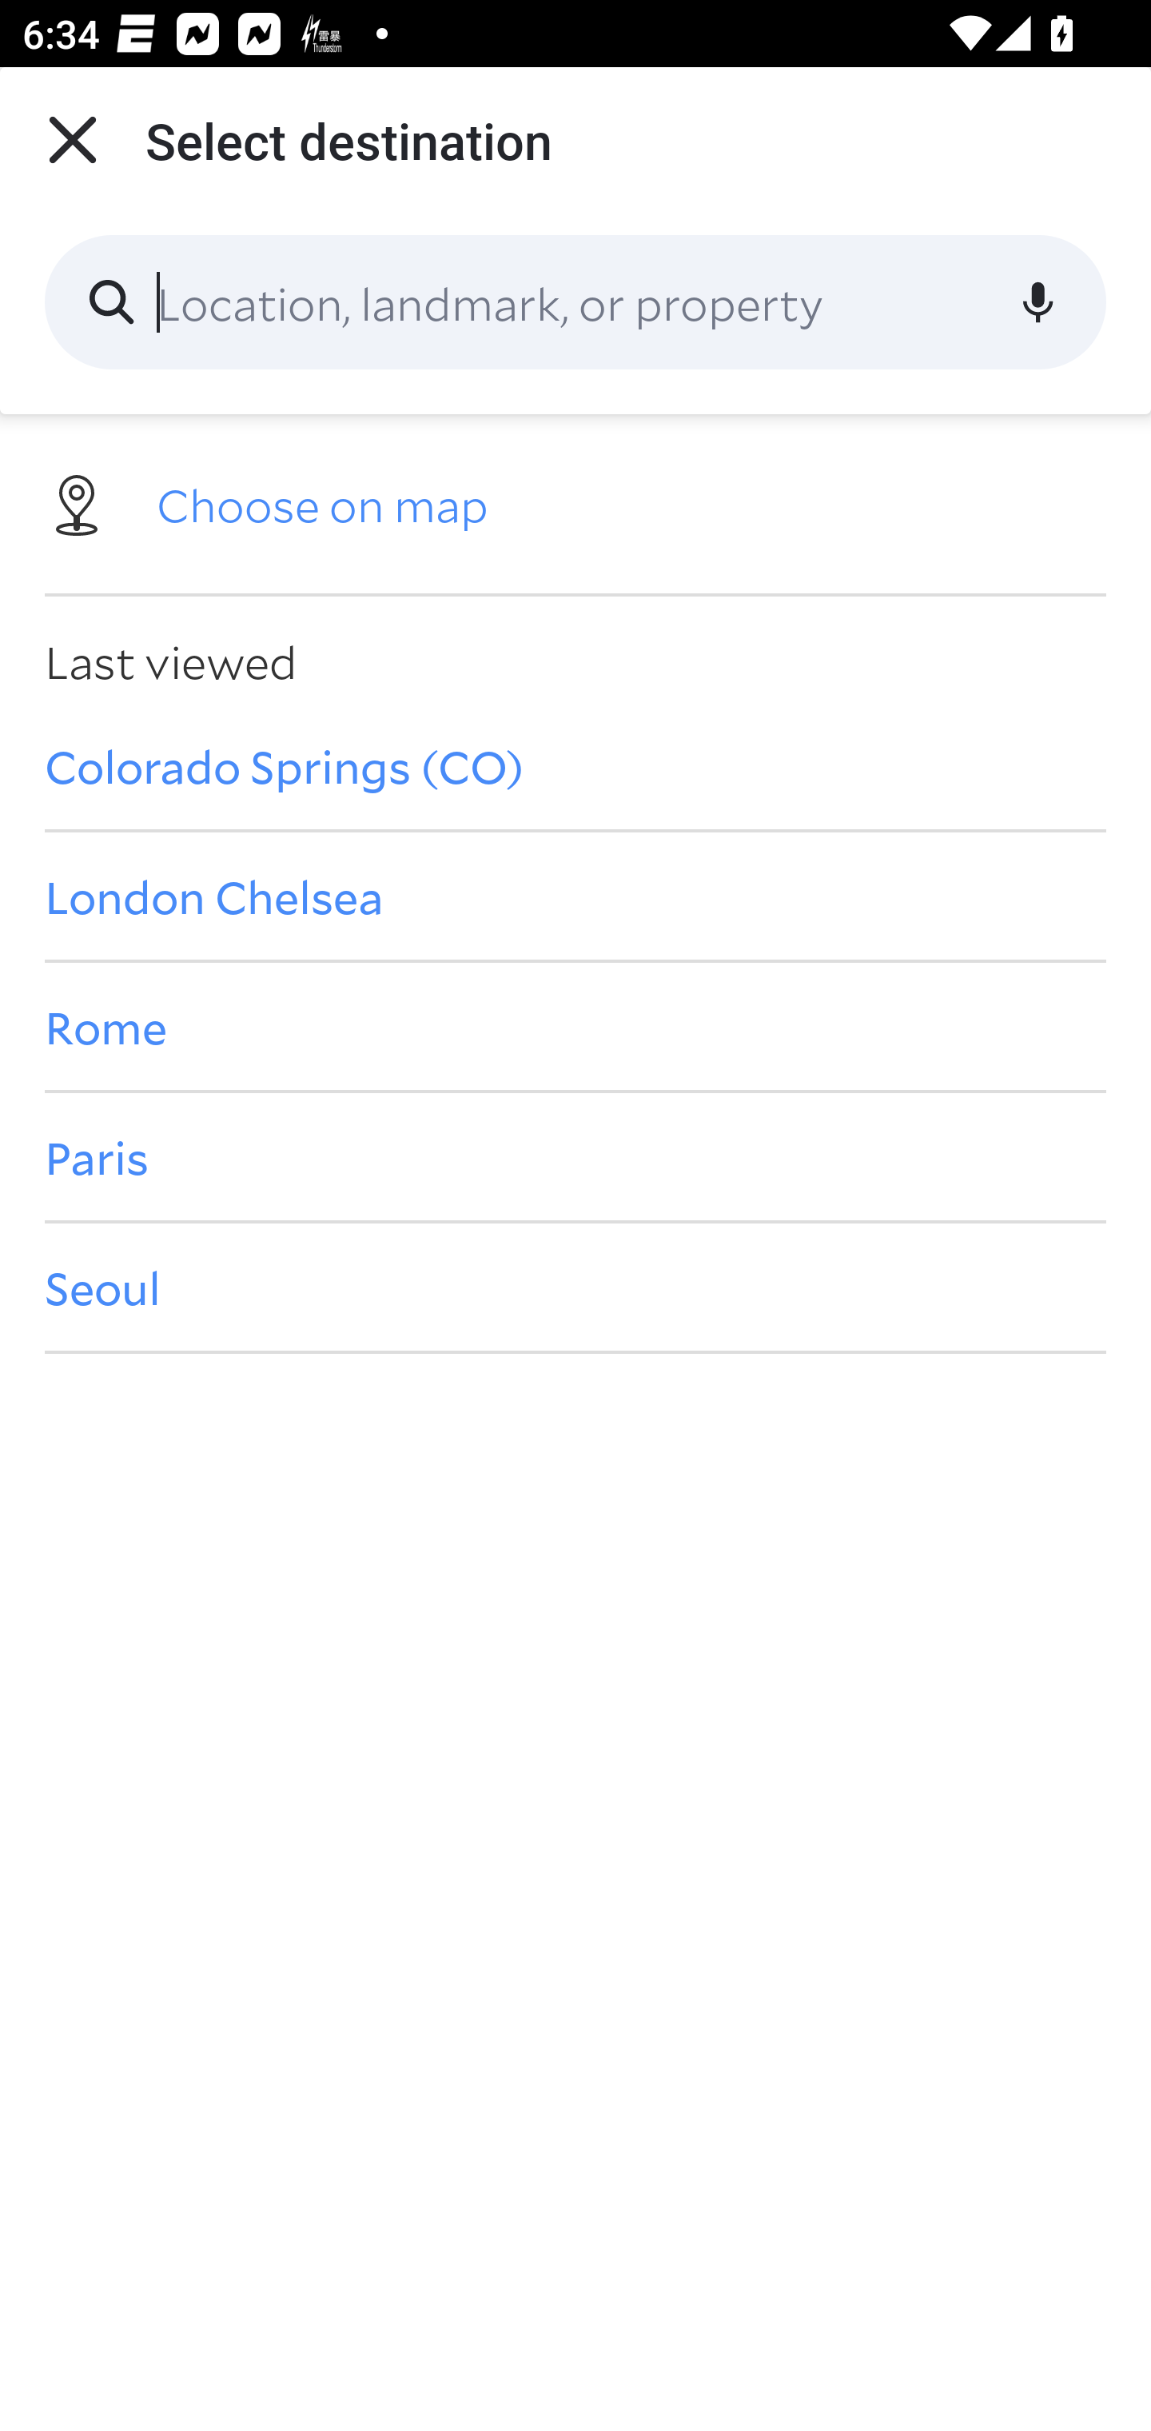 The height and width of the screenshot is (2431, 1151). Describe the element at coordinates (575, 896) in the screenshot. I see `London Chelsea` at that location.